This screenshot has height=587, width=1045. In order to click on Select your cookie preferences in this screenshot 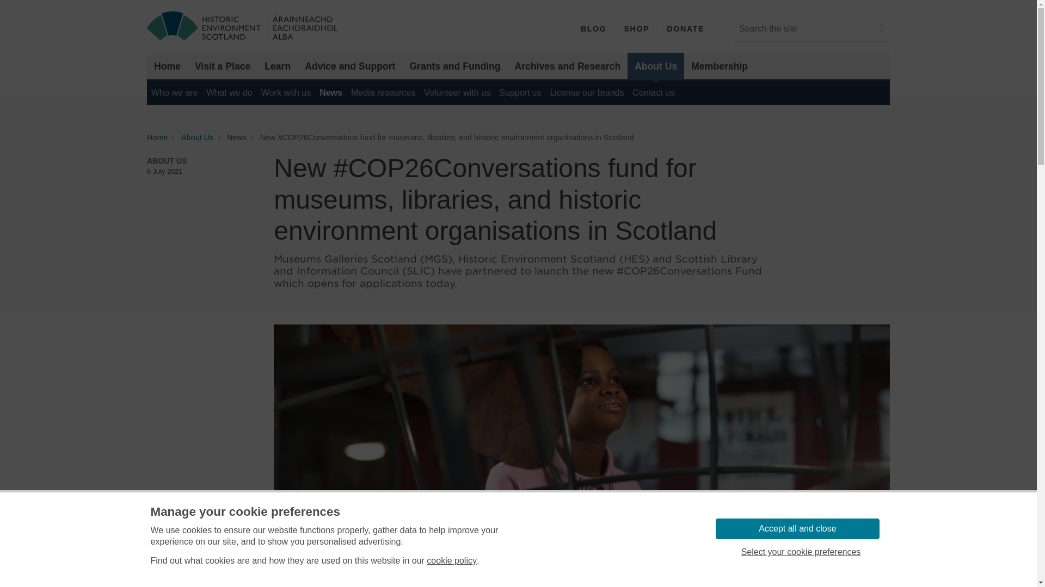, I will do `click(800, 552)`.